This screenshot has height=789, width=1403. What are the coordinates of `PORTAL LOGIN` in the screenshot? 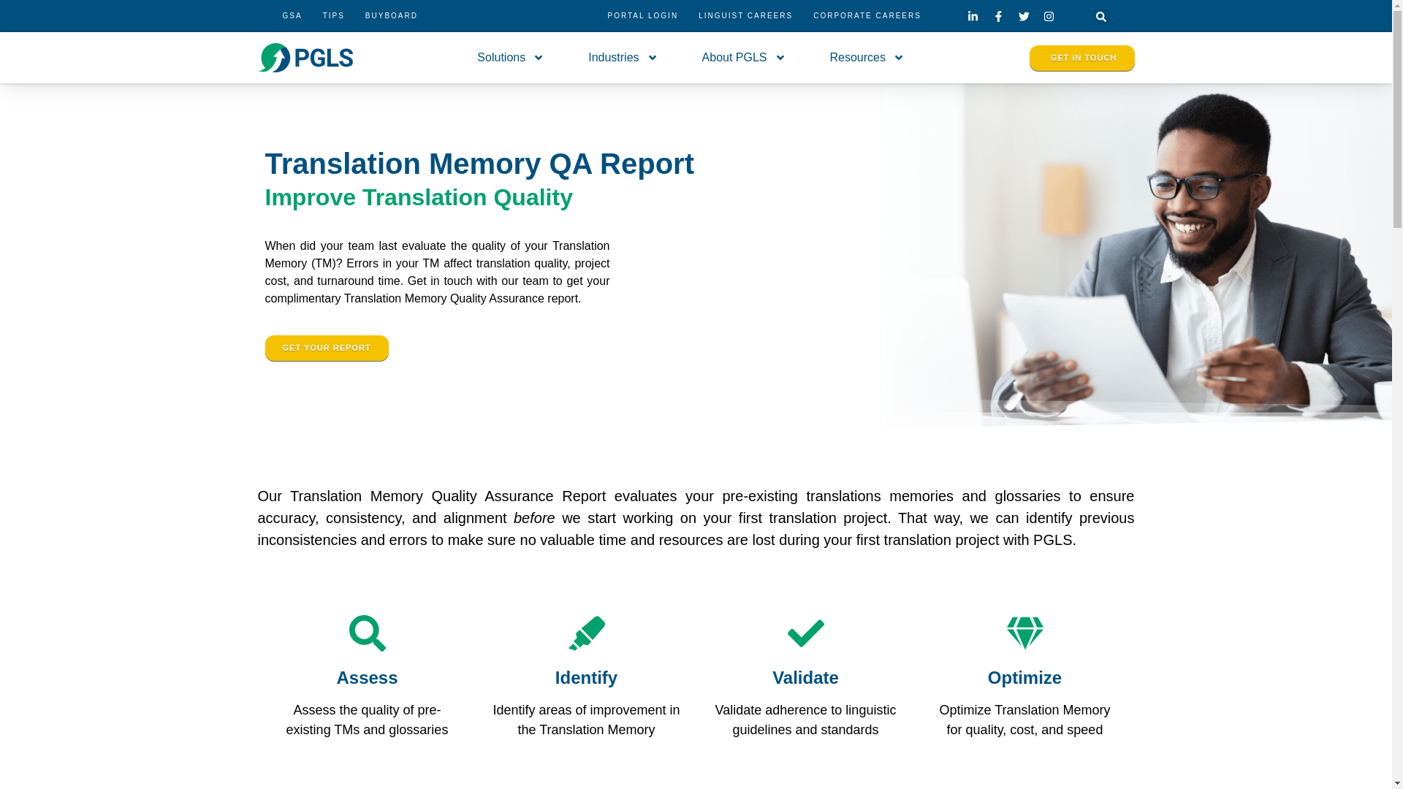 It's located at (643, 16).